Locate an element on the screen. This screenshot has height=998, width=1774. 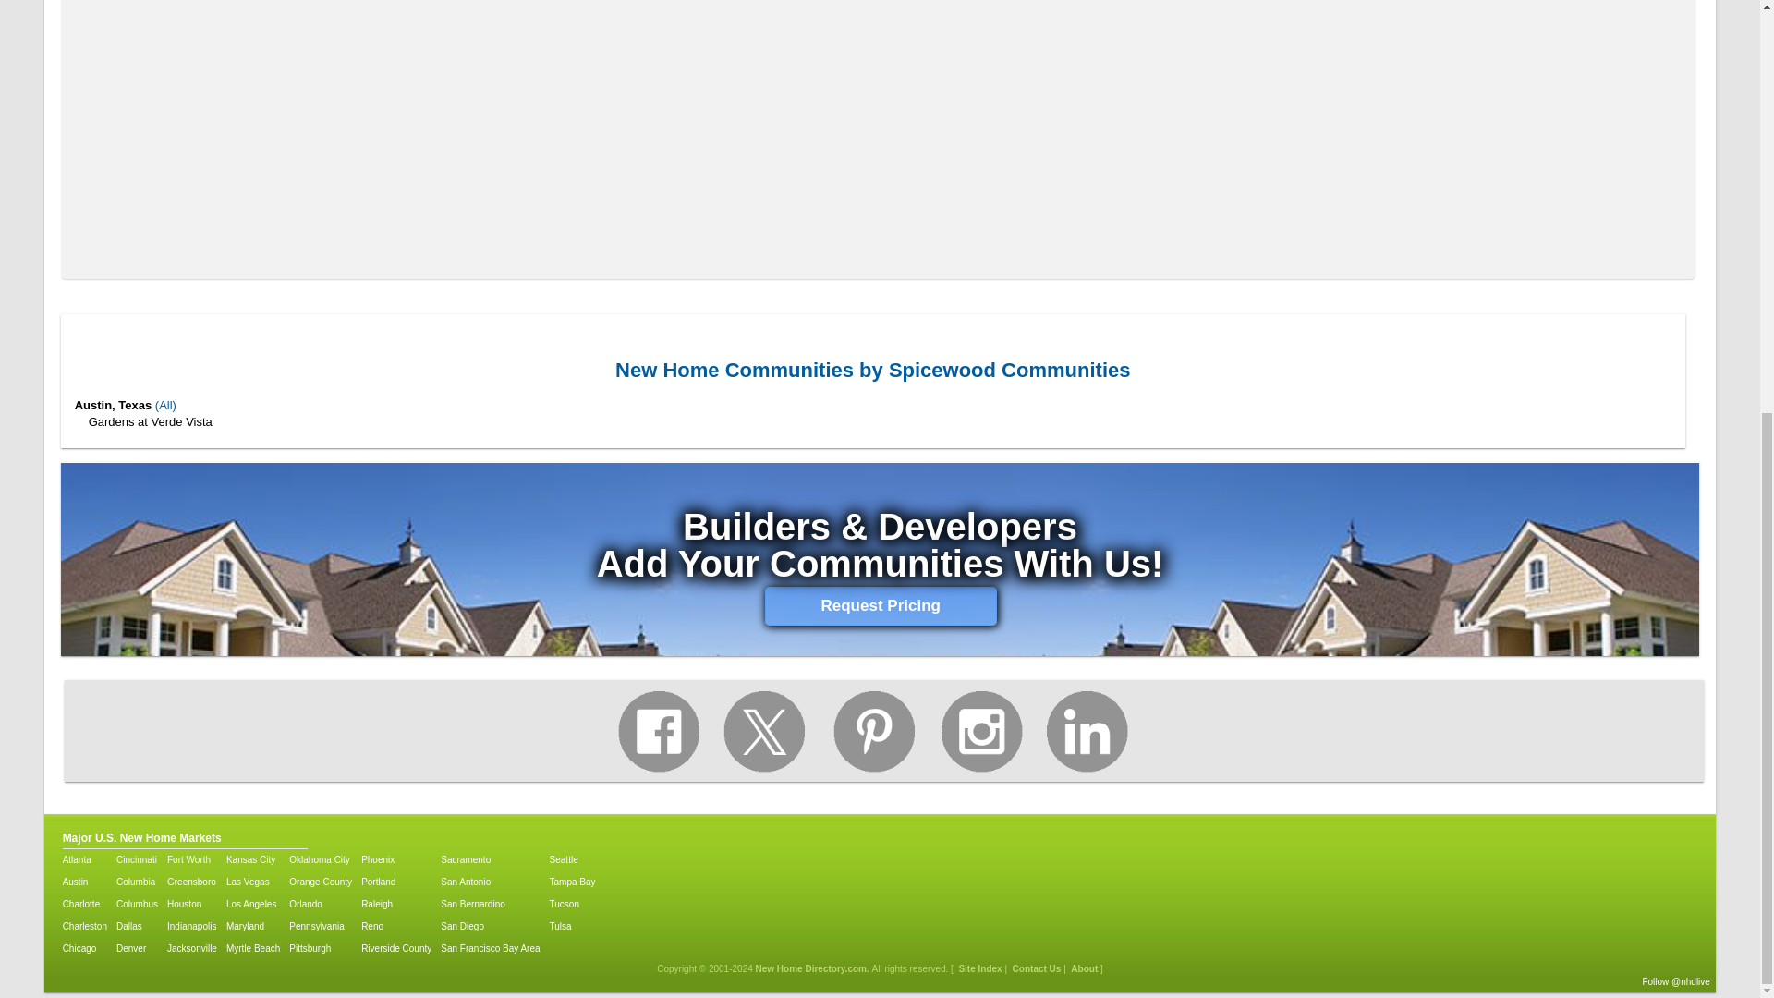
Austin is located at coordinates (84, 882).